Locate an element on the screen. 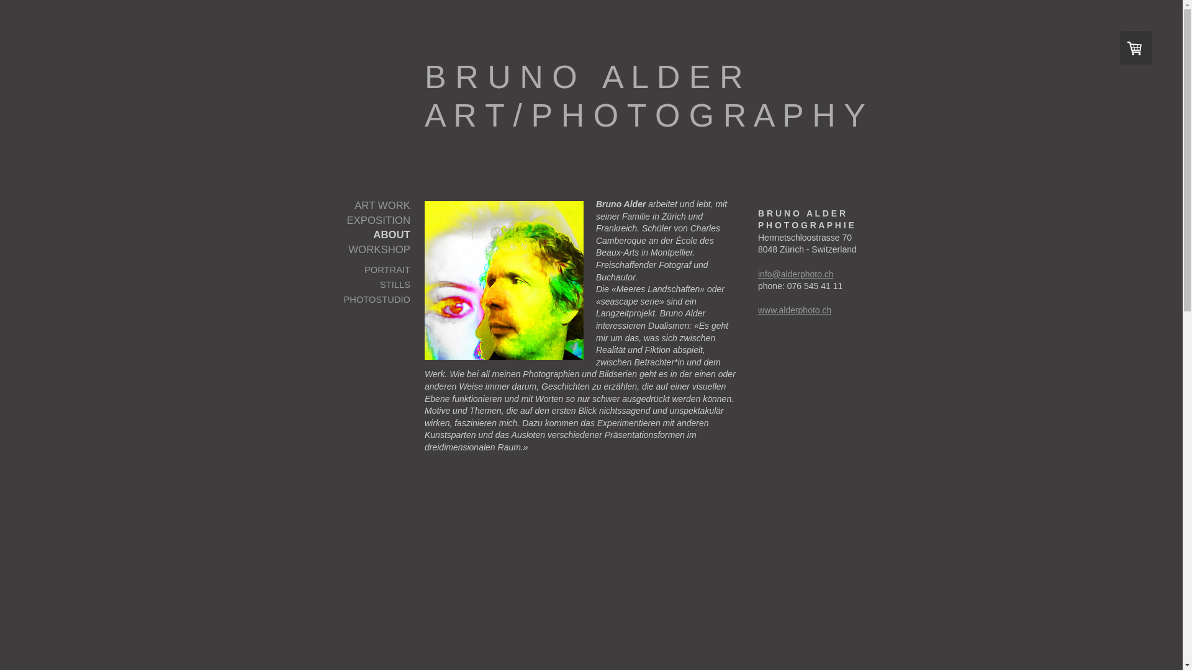 This screenshot has height=670, width=1192. info@alderphoto.ch is located at coordinates (796, 274).